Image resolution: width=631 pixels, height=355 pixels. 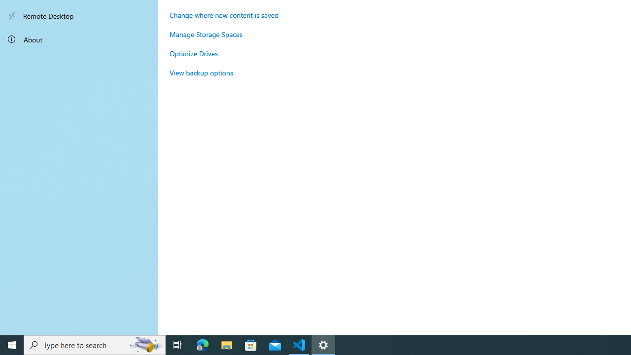 What do you see at coordinates (299, 345) in the screenshot?
I see `Visual Studio Code - 1 running window` at bounding box center [299, 345].